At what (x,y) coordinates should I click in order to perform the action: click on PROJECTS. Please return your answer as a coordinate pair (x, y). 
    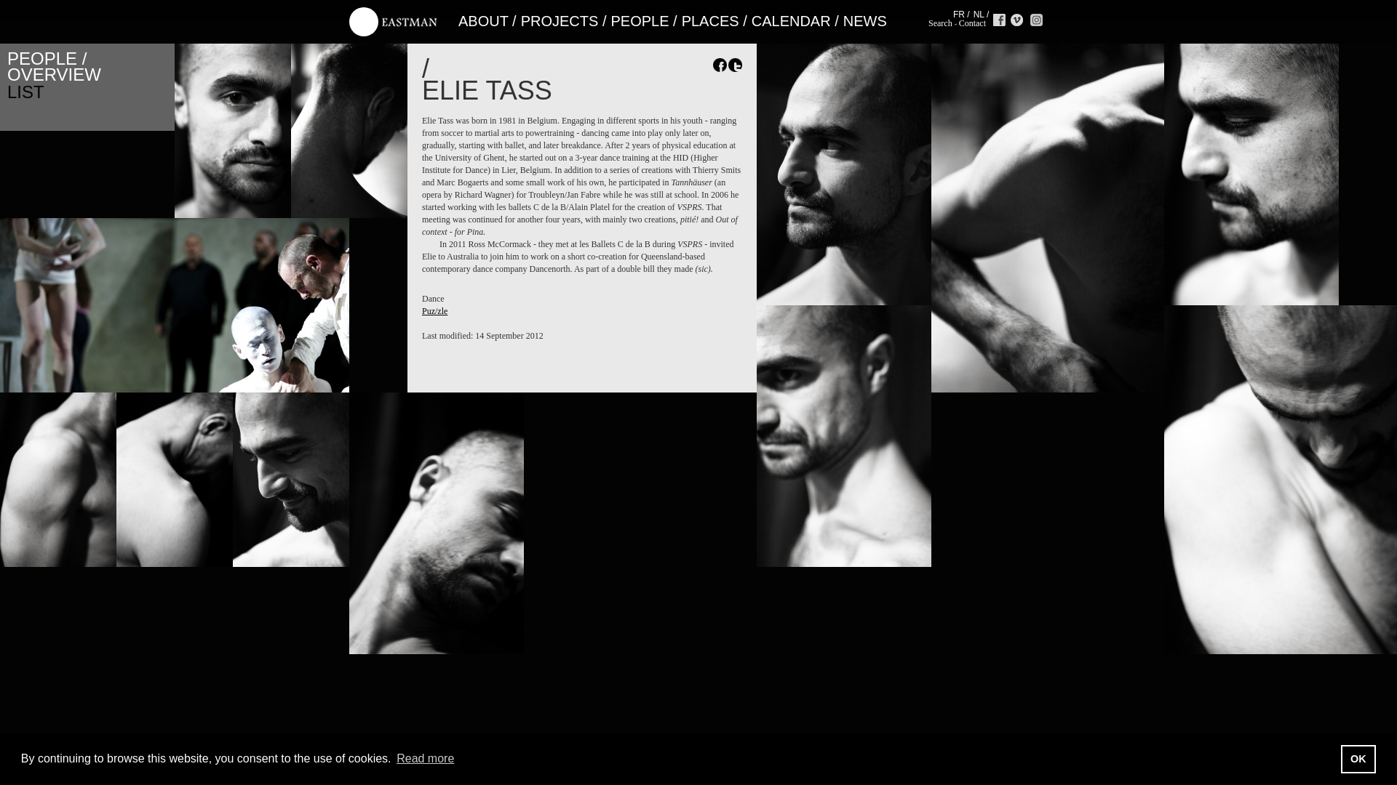
    Looking at the image, I should click on (560, 20).